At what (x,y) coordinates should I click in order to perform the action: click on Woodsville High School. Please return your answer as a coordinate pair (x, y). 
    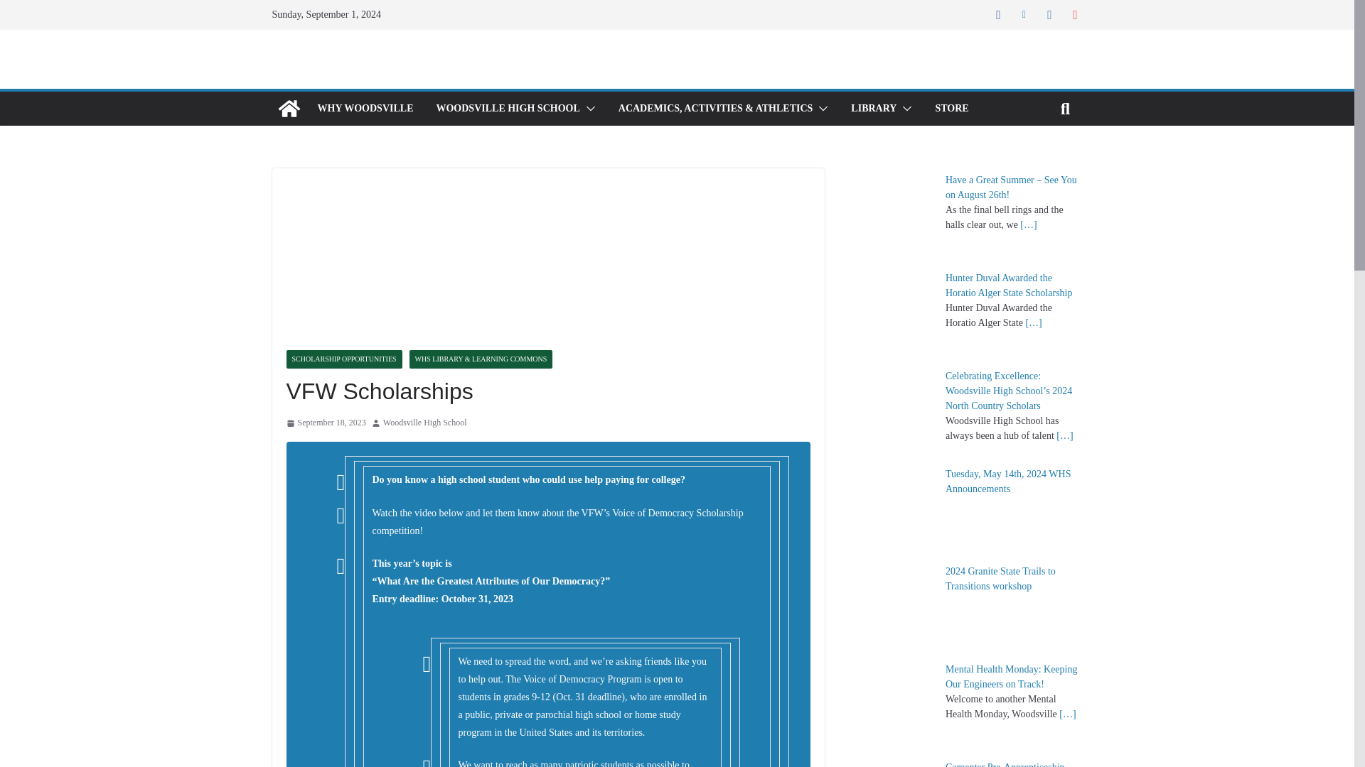
    Looking at the image, I should click on (425, 423).